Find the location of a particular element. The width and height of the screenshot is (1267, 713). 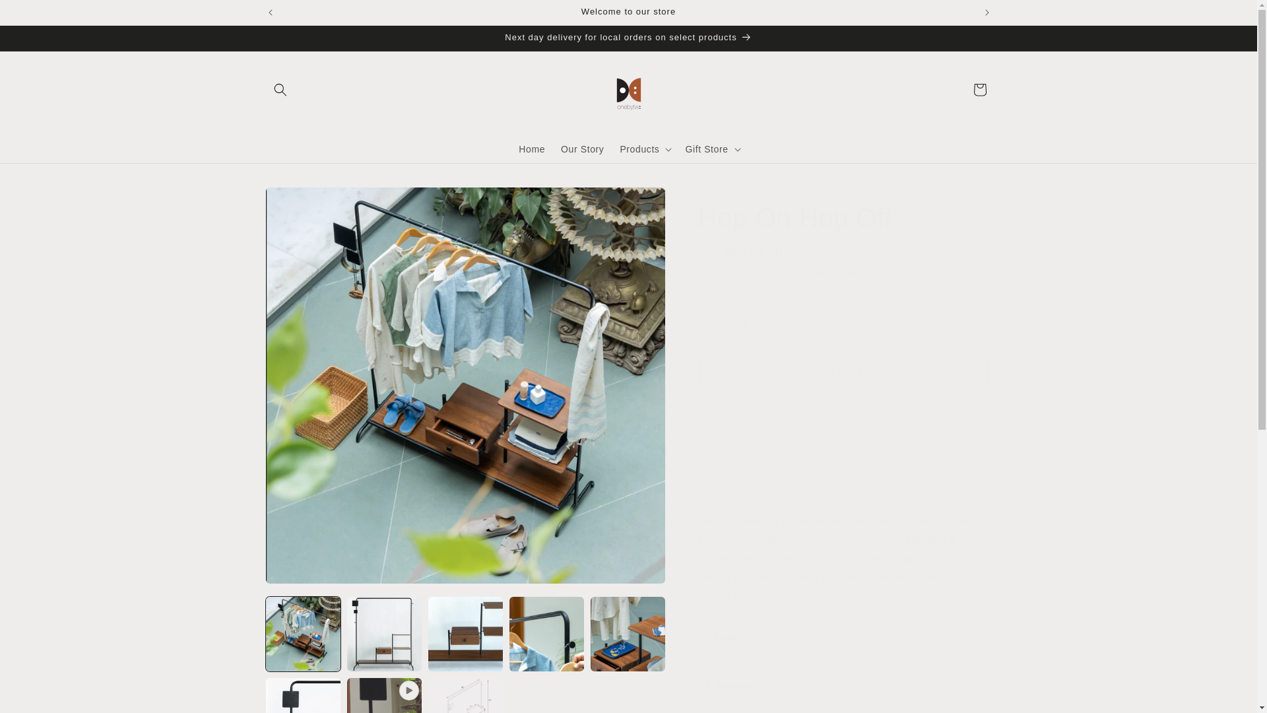

Home is located at coordinates (531, 149).